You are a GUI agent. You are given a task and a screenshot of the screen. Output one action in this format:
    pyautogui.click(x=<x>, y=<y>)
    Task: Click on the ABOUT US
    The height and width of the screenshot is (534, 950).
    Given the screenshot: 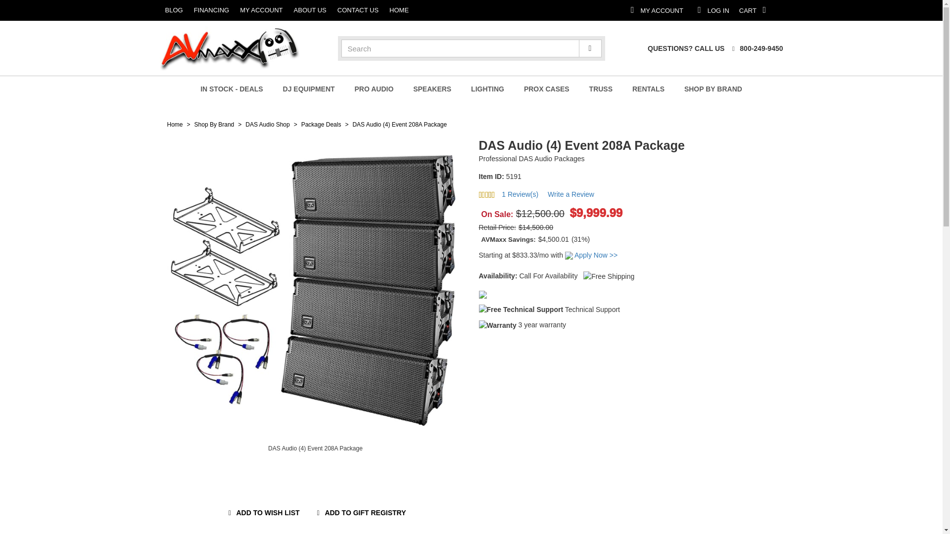 What is the action you would take?
    pyautogui.click(x=846, y=10)
    